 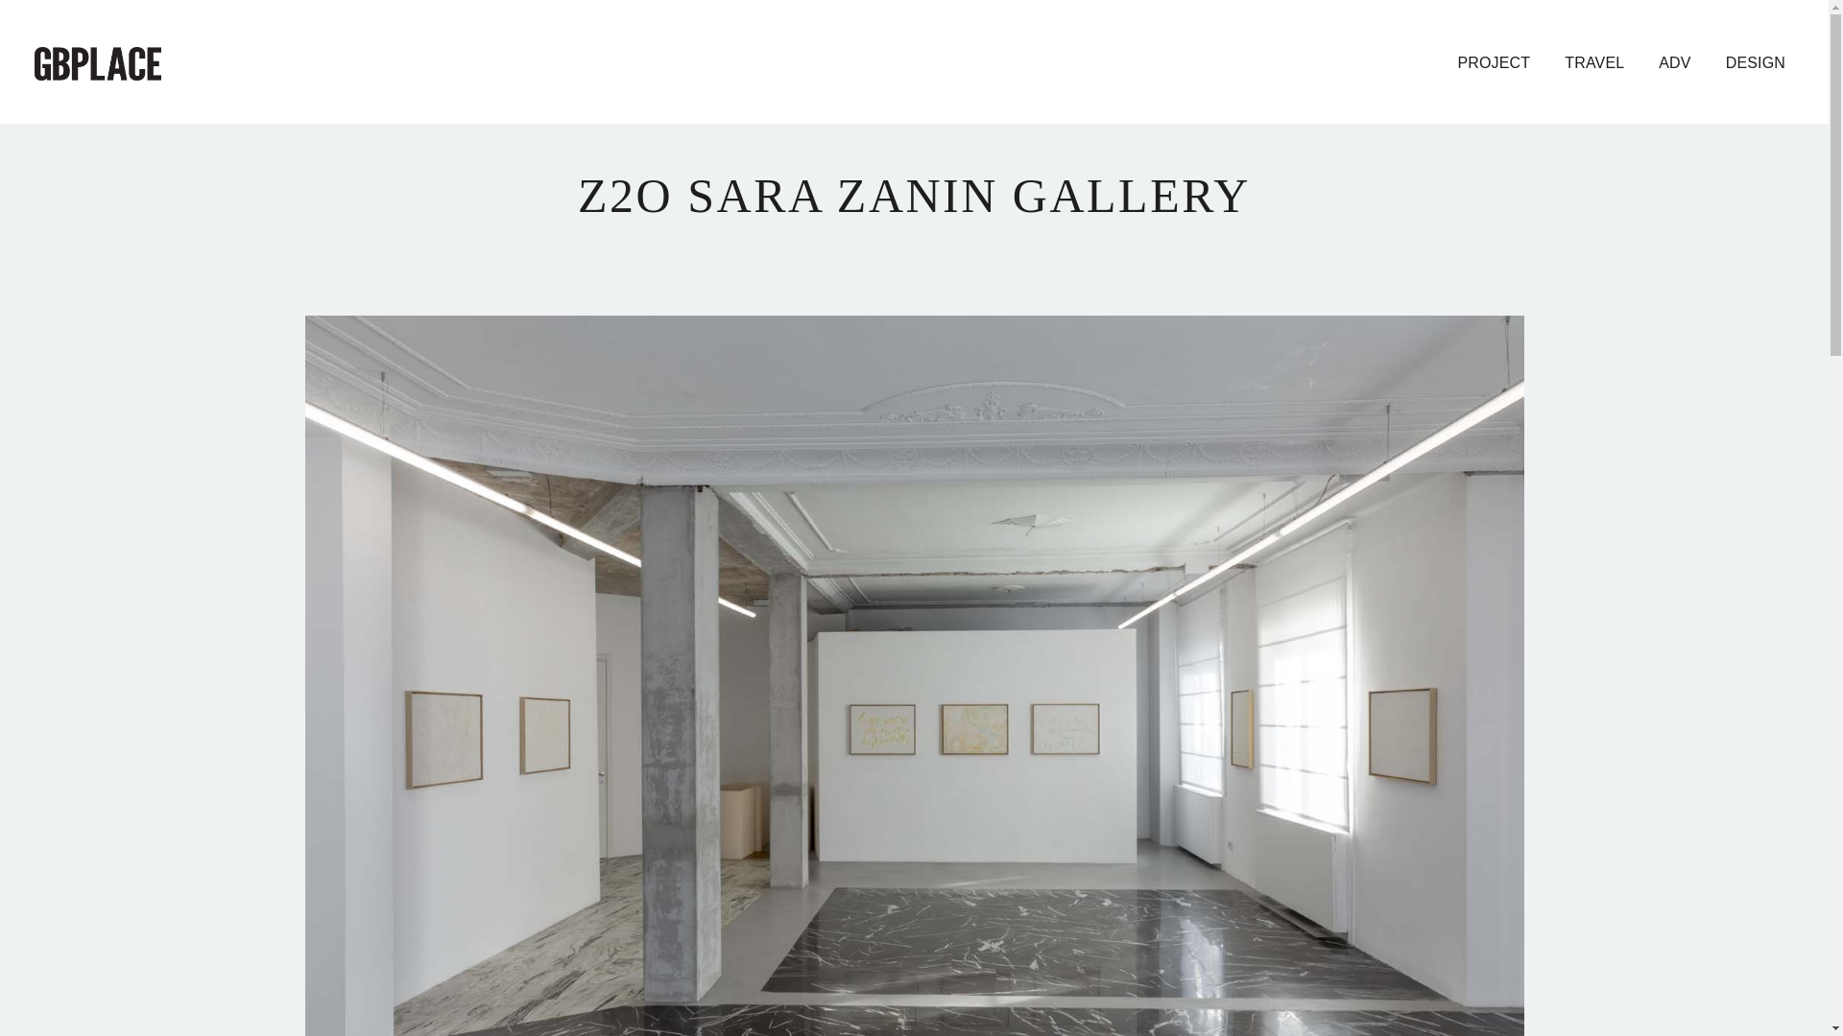 What do you see at coordinates (1594, 63) in the screenshot?
I see `TRAVEL` at bounding box center [1594, 63].